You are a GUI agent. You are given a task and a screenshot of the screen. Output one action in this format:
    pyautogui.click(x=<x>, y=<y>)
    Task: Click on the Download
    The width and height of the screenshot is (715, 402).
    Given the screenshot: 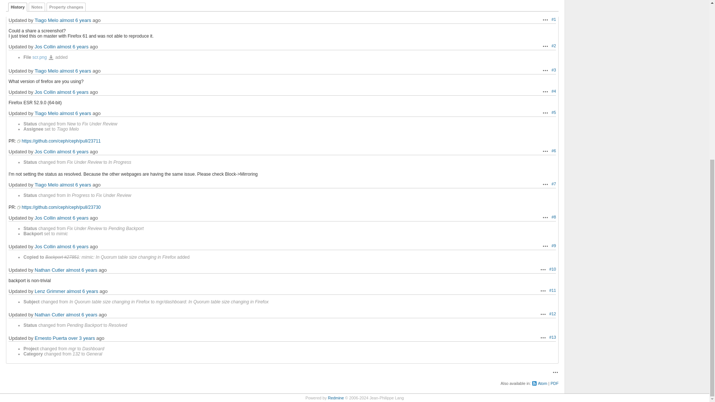 What is the action you would take?
    pyautogui.click(x=51, y=57)
    